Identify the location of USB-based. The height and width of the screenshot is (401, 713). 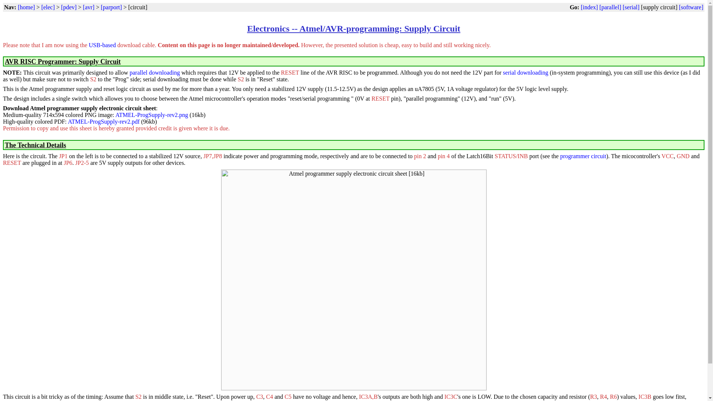
(102, 45).